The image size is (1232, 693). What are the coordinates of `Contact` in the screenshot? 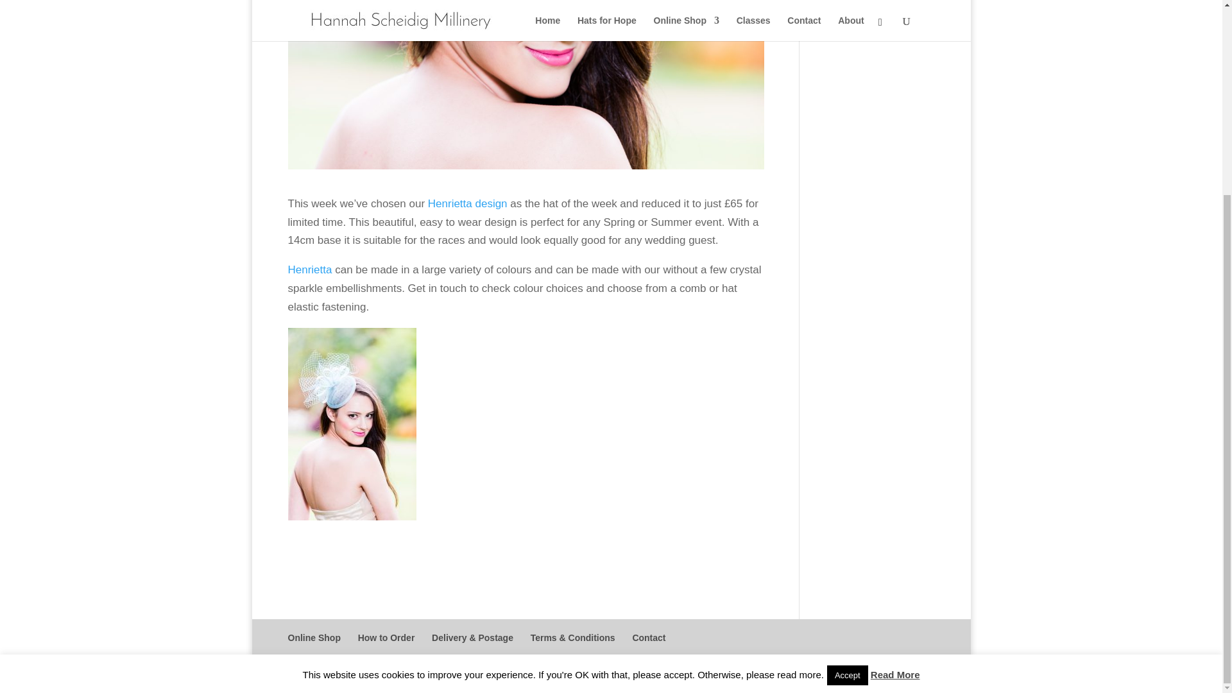 It's located at (648, 638).